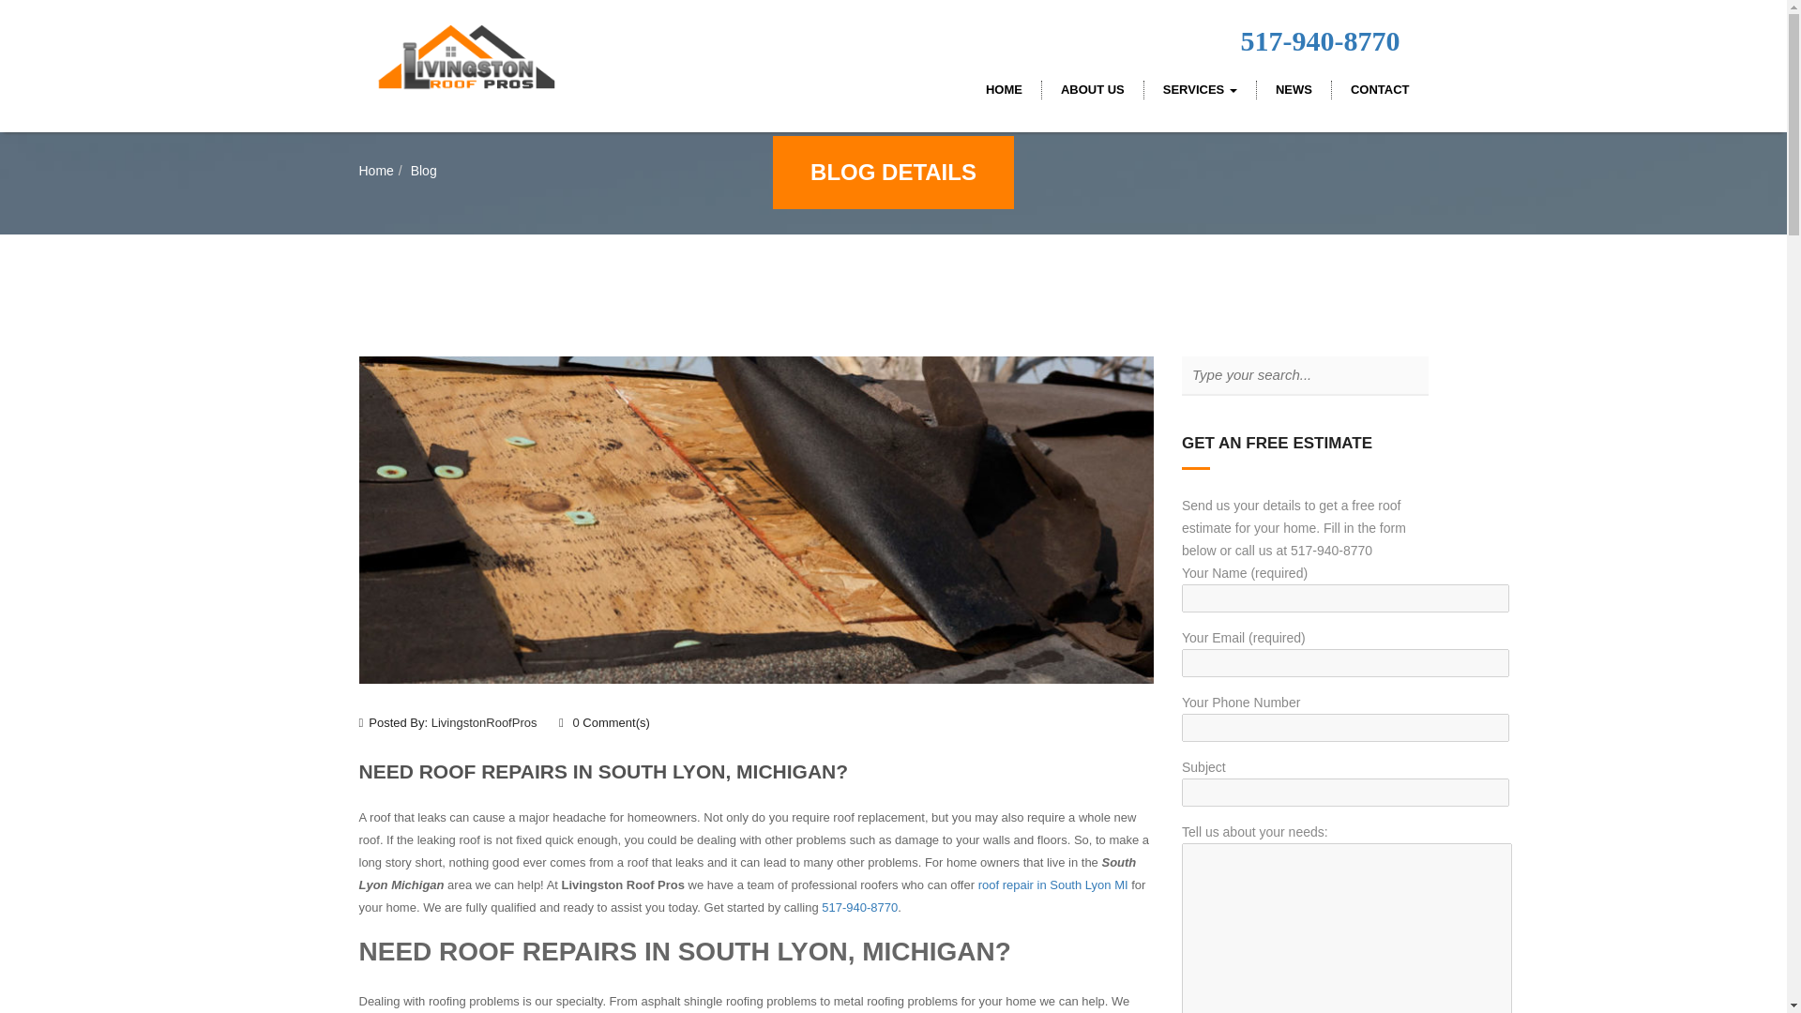 Image resolution: width=1801 pixels, height=1013 pixels. I want to click on NEWS, so click(1293, 90).